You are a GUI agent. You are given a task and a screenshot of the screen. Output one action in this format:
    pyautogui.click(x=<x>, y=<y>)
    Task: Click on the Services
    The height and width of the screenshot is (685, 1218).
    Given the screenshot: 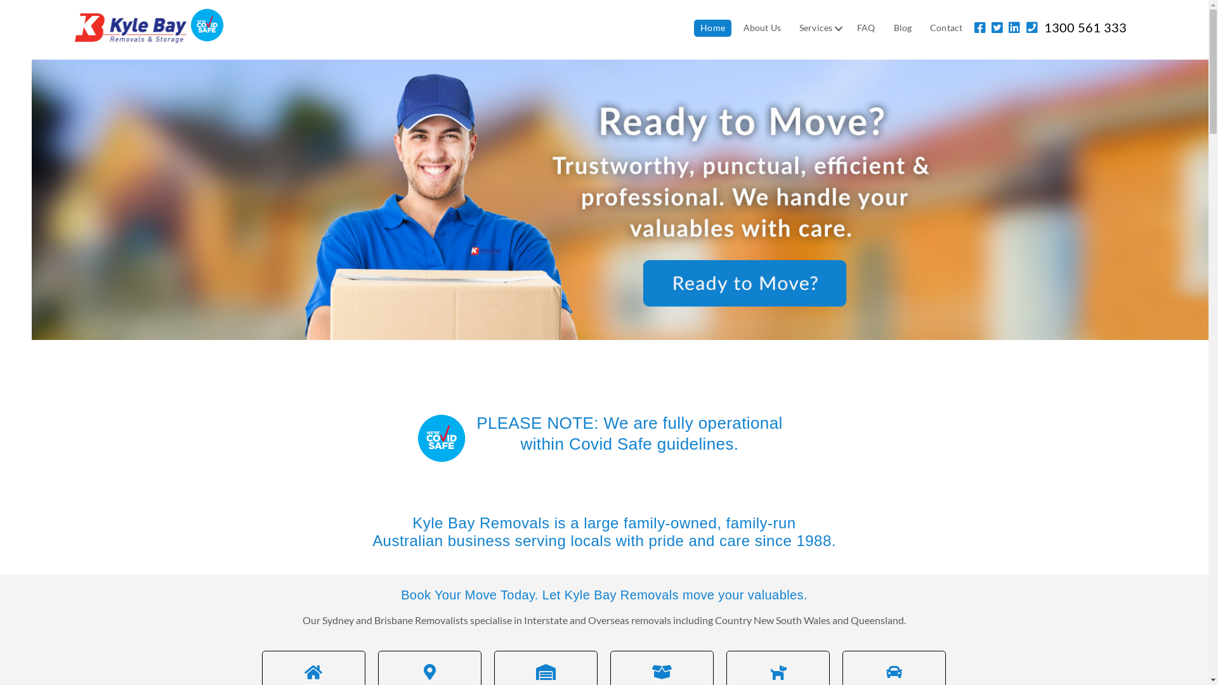 What is the action you would take?
    pyautogui.click(x=819, y=28)
    